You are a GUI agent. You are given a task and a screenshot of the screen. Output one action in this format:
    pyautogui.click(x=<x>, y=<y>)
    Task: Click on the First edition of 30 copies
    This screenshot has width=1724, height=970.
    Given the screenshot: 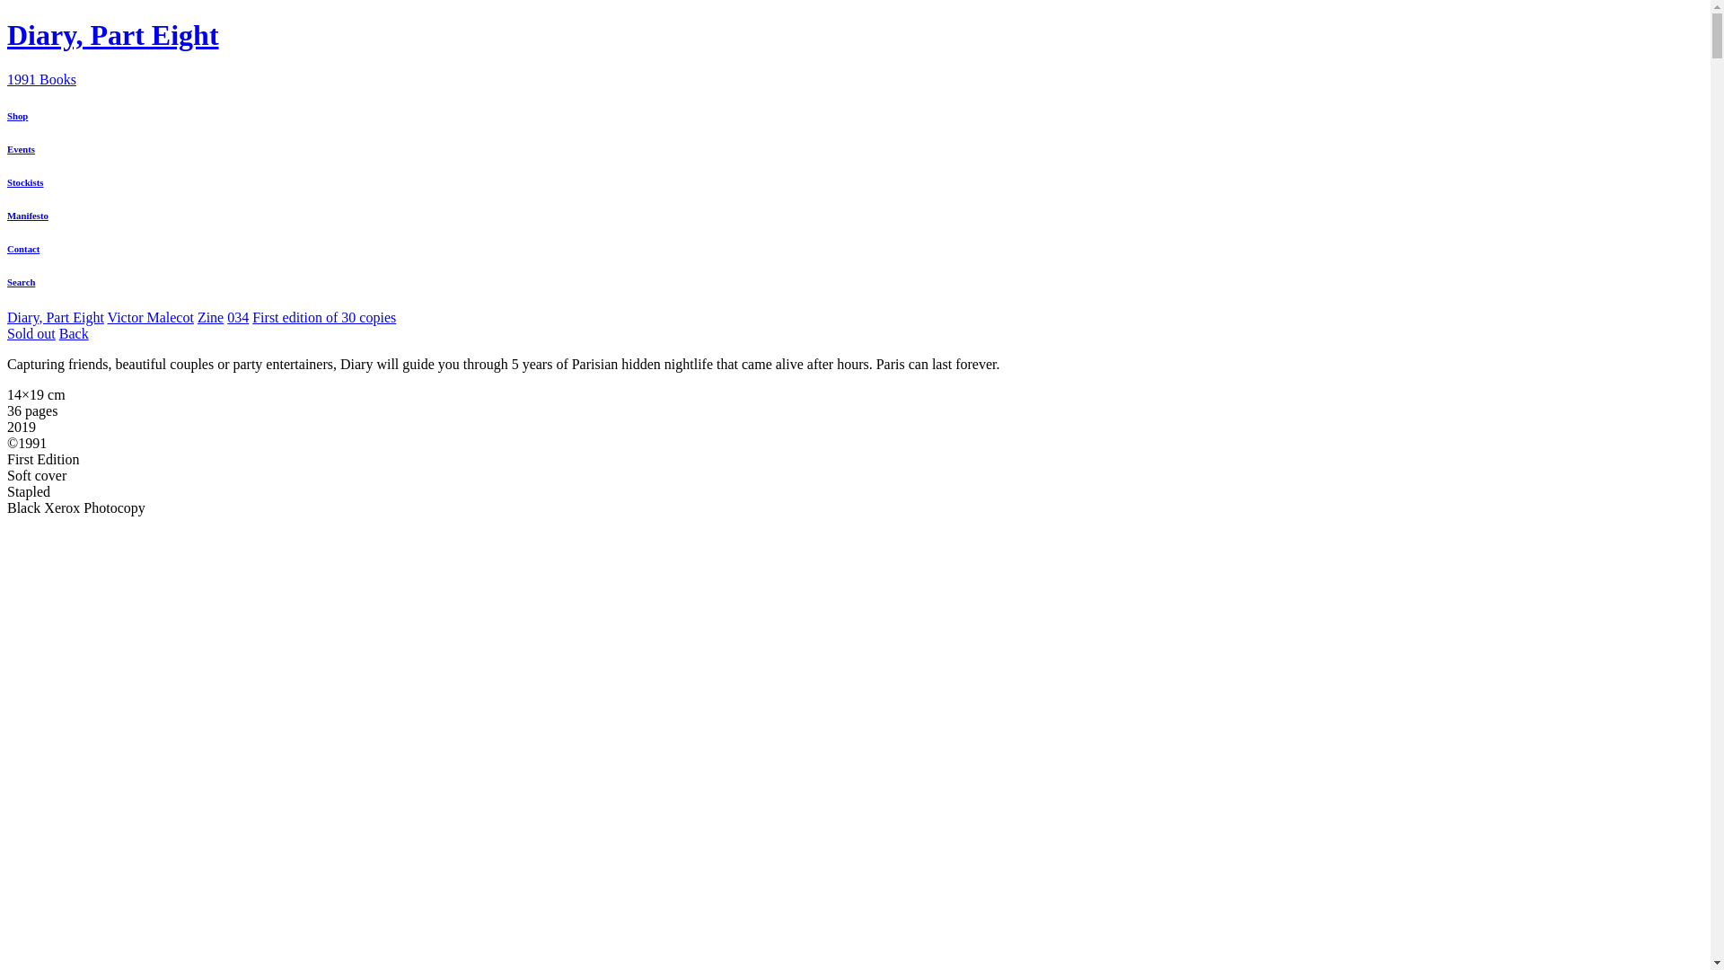 What is the action you would take?
    pyautogui.click(x=324, y=318)
    